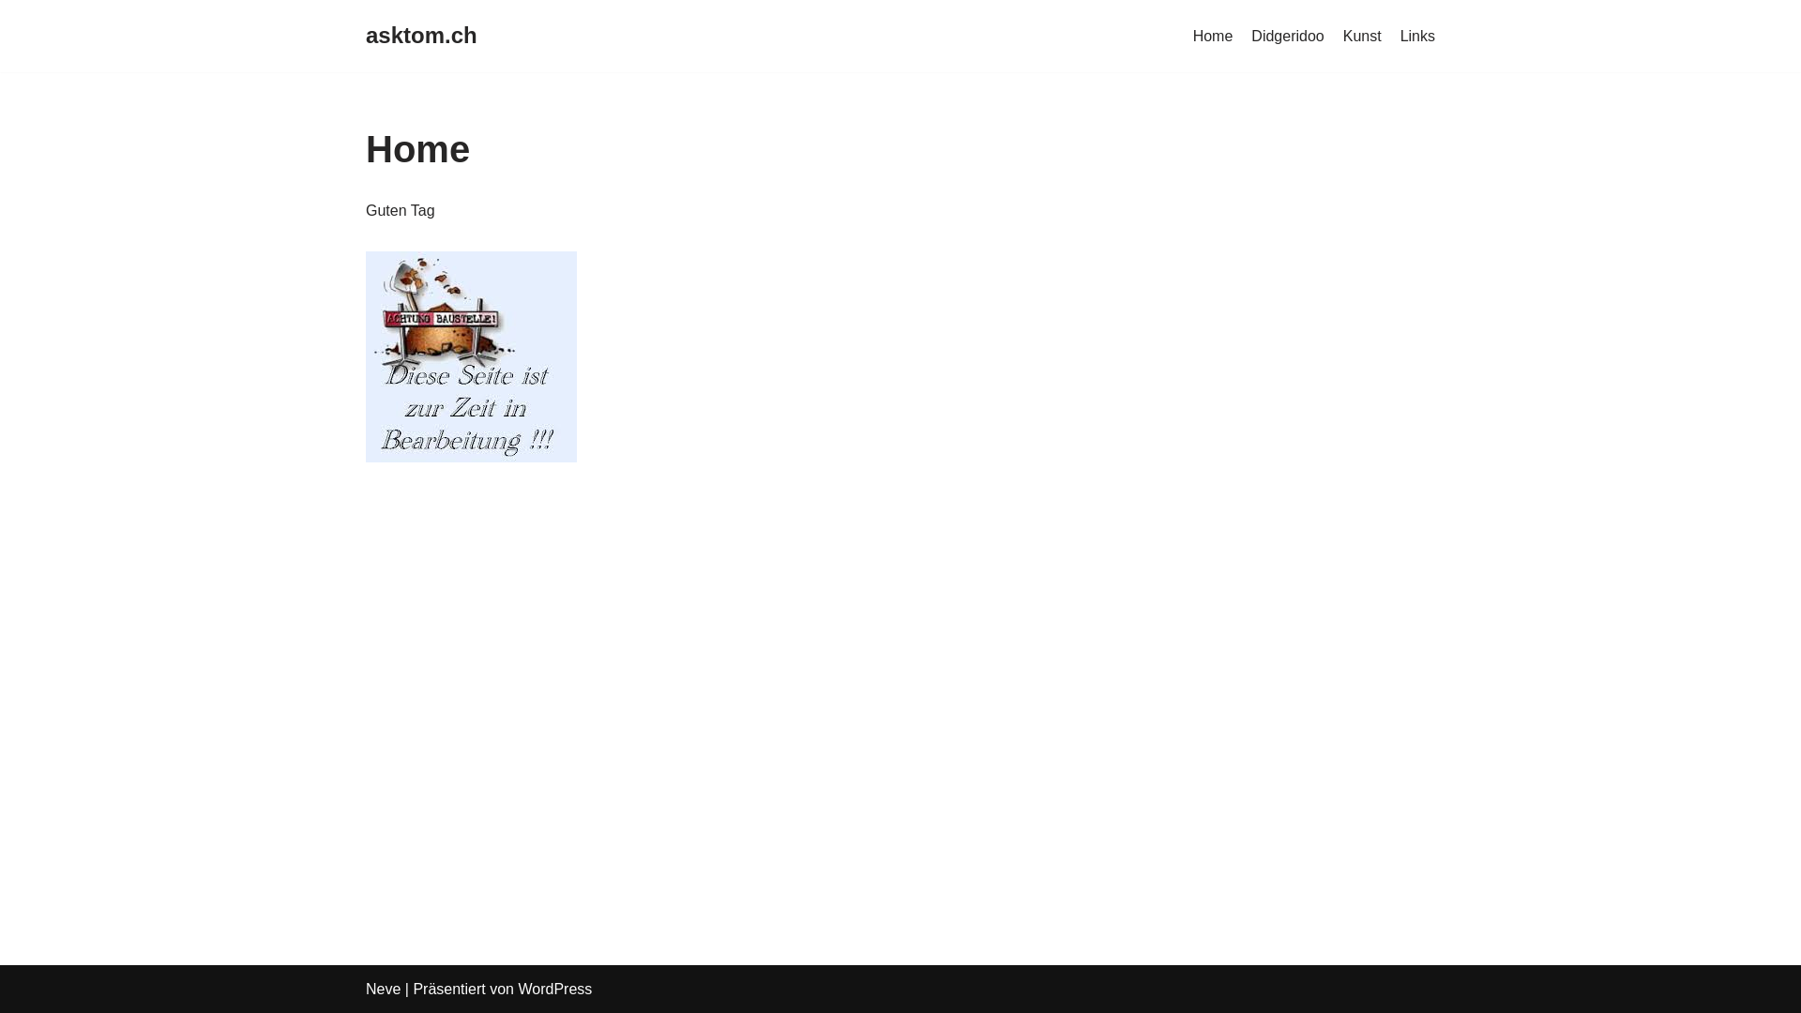 The image size is (1801, 1013). I want to click on Links, so click(1418, 37).